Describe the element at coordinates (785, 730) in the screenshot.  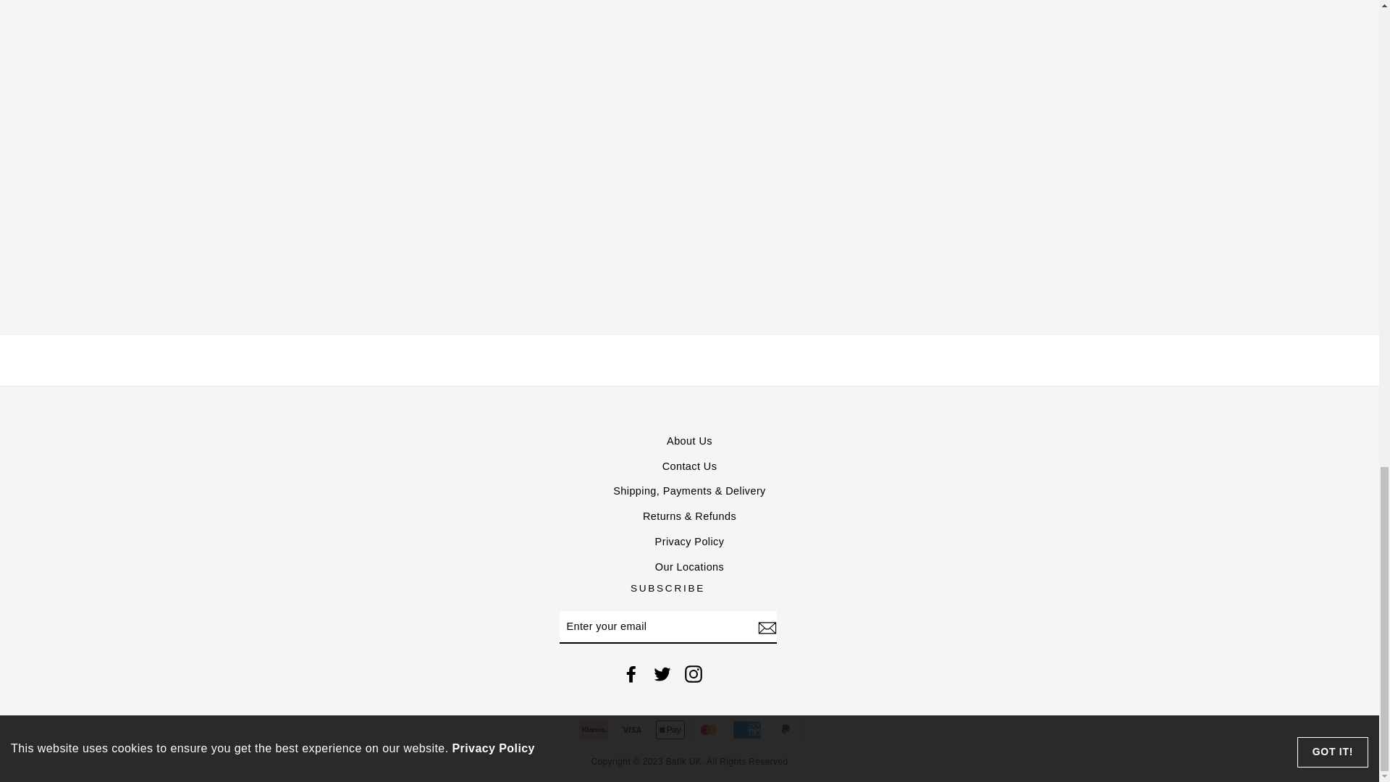
I see `PayPal` at that location.